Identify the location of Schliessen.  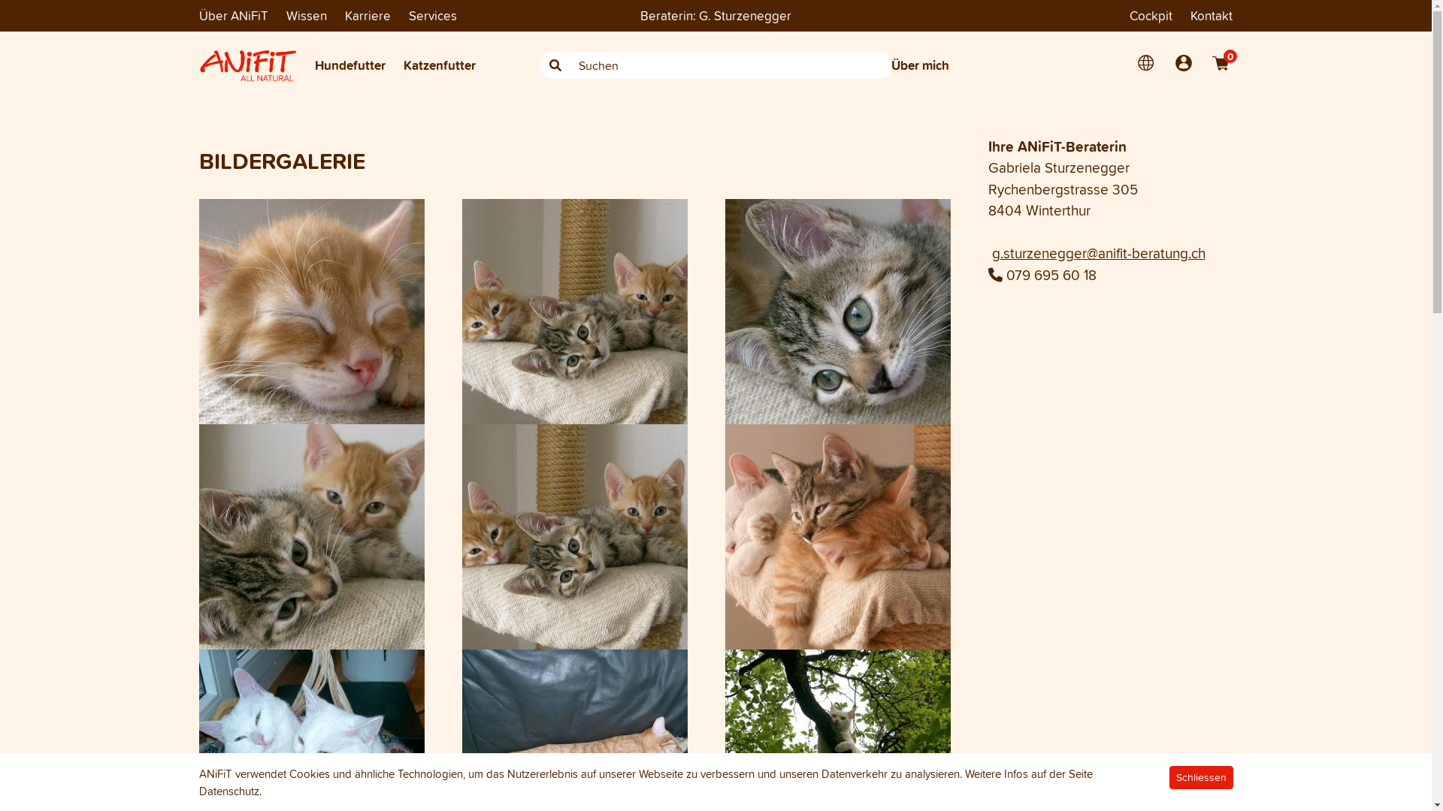
(1201, 778).